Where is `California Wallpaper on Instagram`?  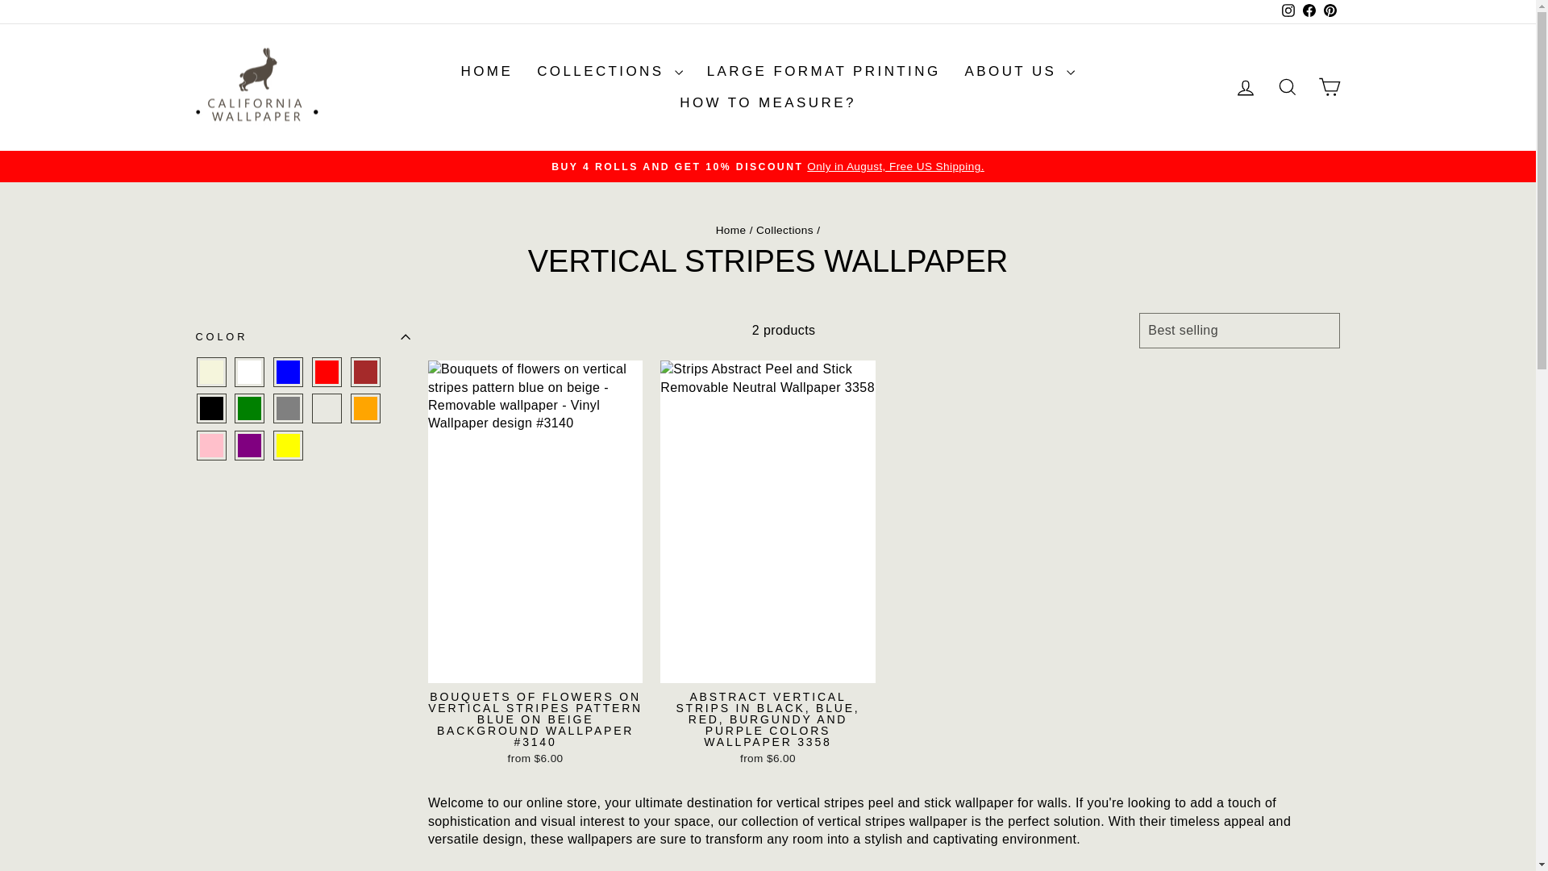
California Wallpaper on Instagram is located at coordinates (1288, 11).